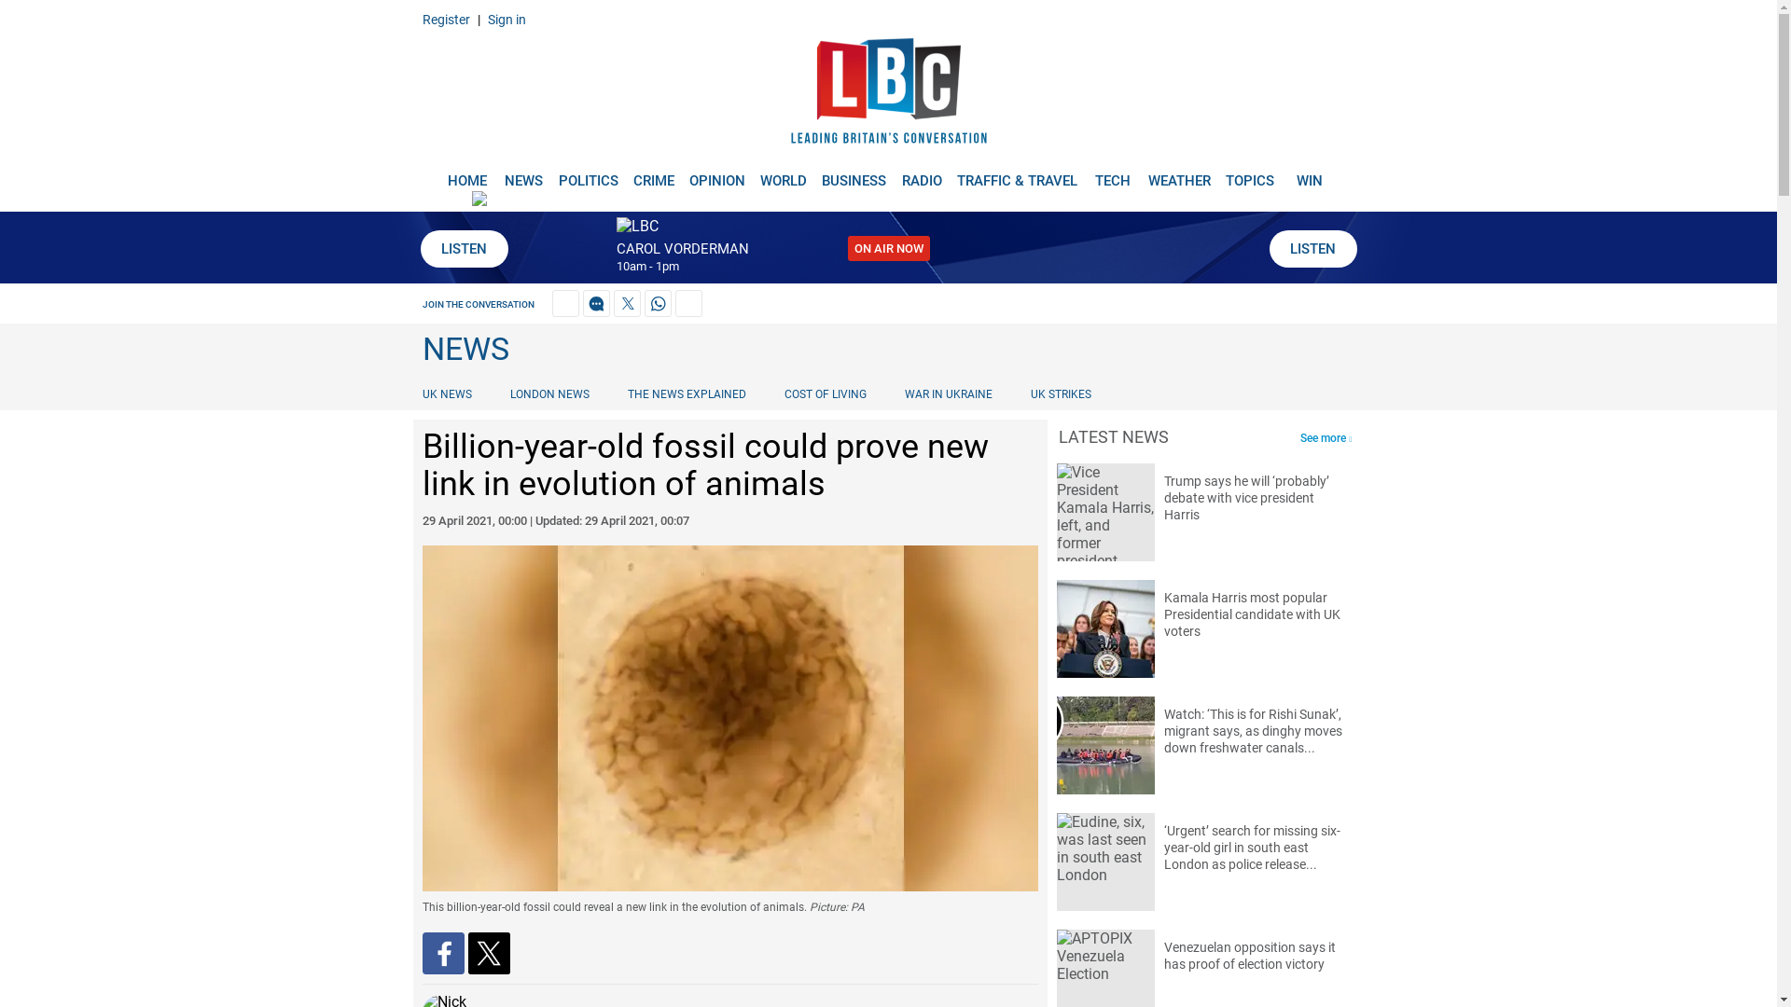 The width and height of the screenshot is (1791, 1007). I want to click on Sign in, so click(506, 19).